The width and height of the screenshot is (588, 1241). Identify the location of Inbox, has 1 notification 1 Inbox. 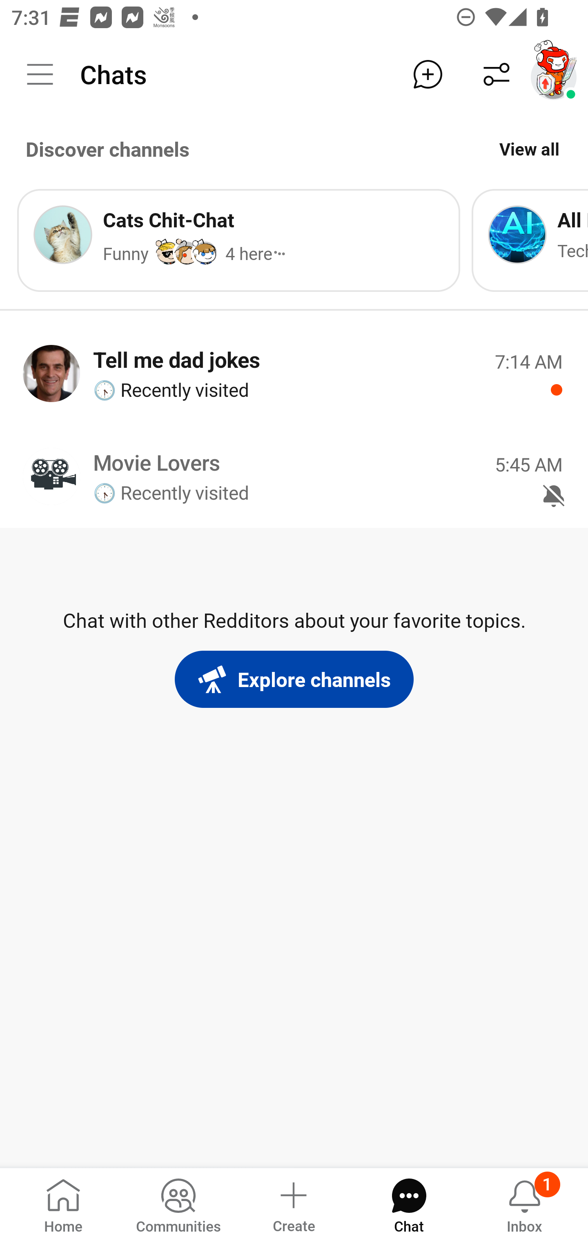
(524, 1203).